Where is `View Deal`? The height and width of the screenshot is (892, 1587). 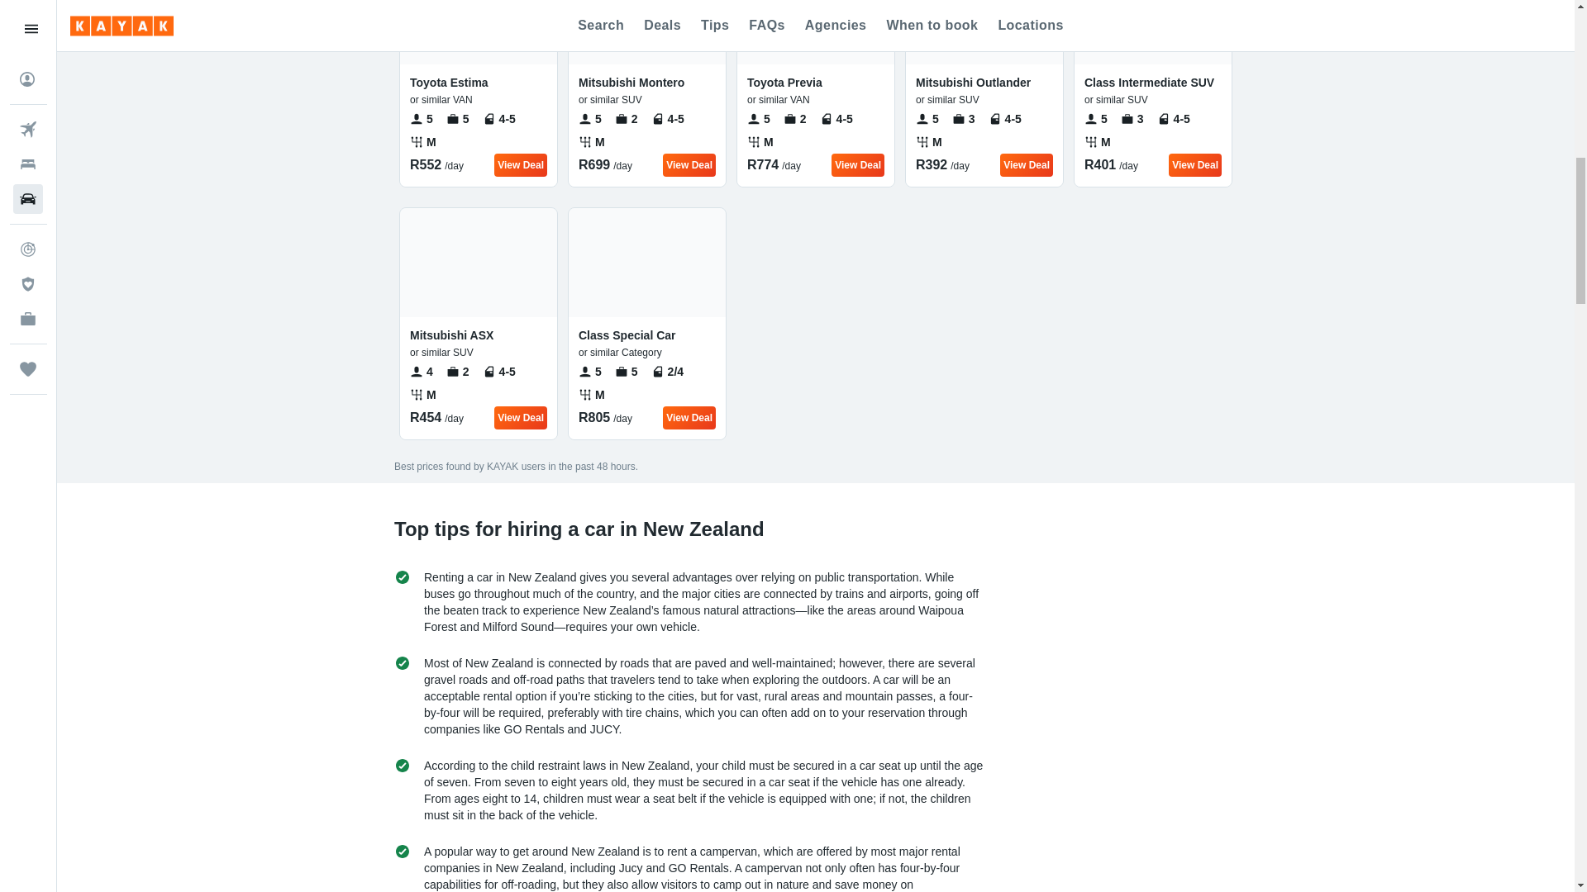 View Deal is located at coordinates (689, 164).